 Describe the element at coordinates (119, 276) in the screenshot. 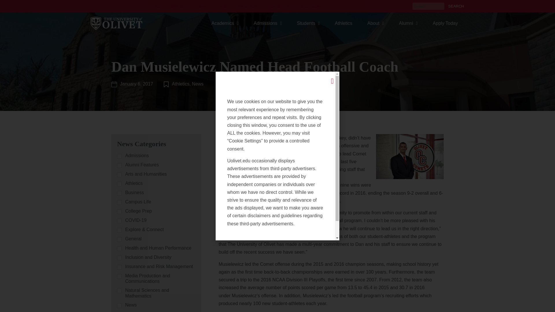

I see `192` at that location.